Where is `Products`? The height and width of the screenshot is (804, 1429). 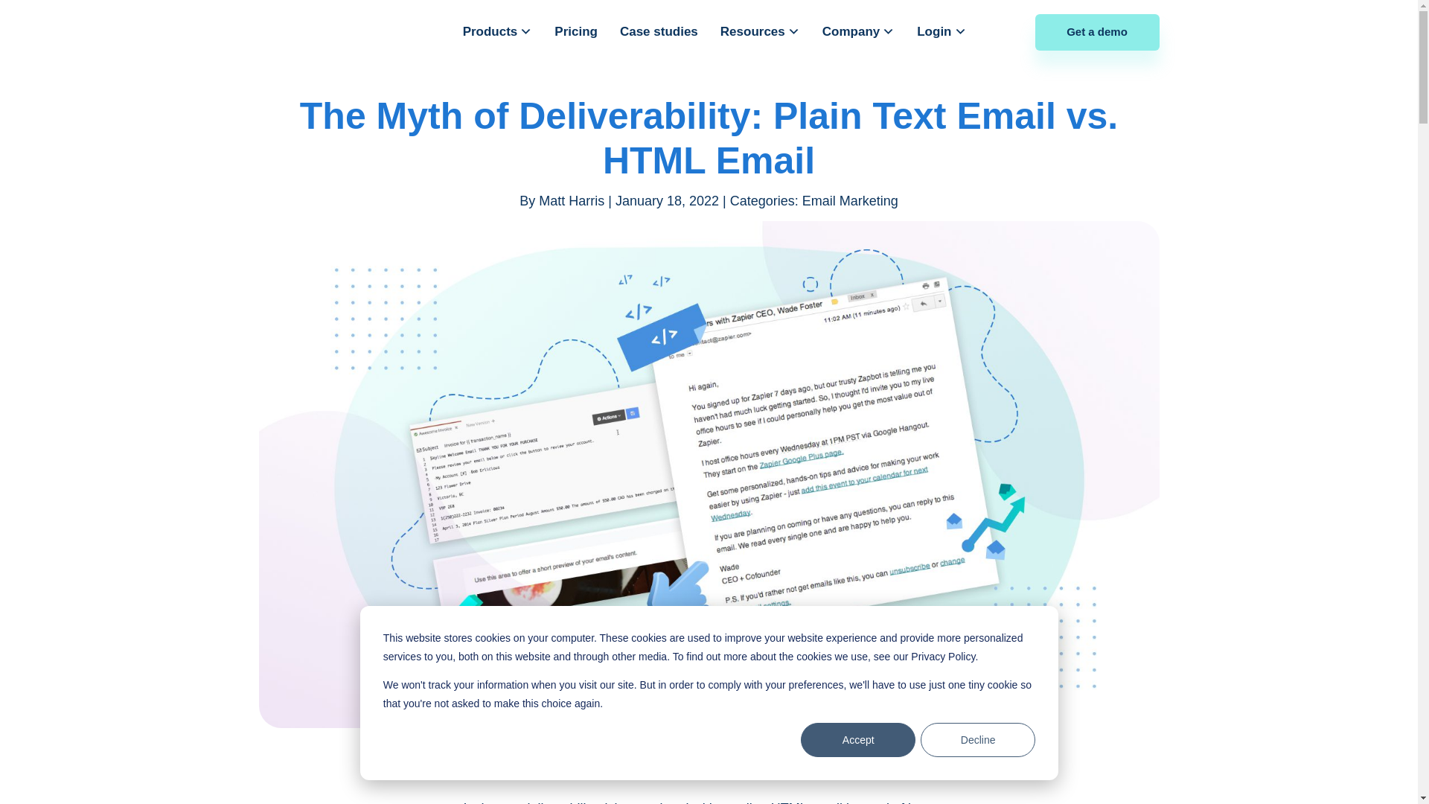 Products is located at coordinates (498, 32).